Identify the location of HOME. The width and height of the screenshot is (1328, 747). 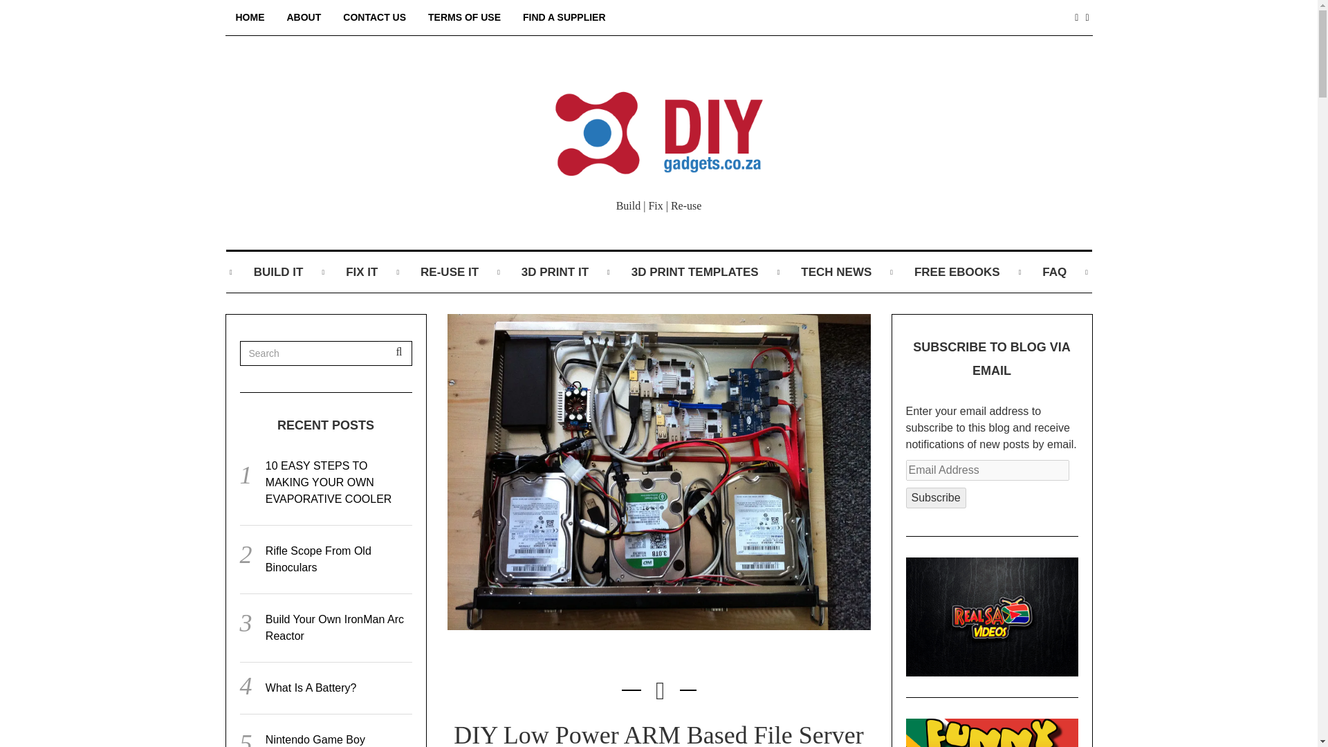
(250, 17).